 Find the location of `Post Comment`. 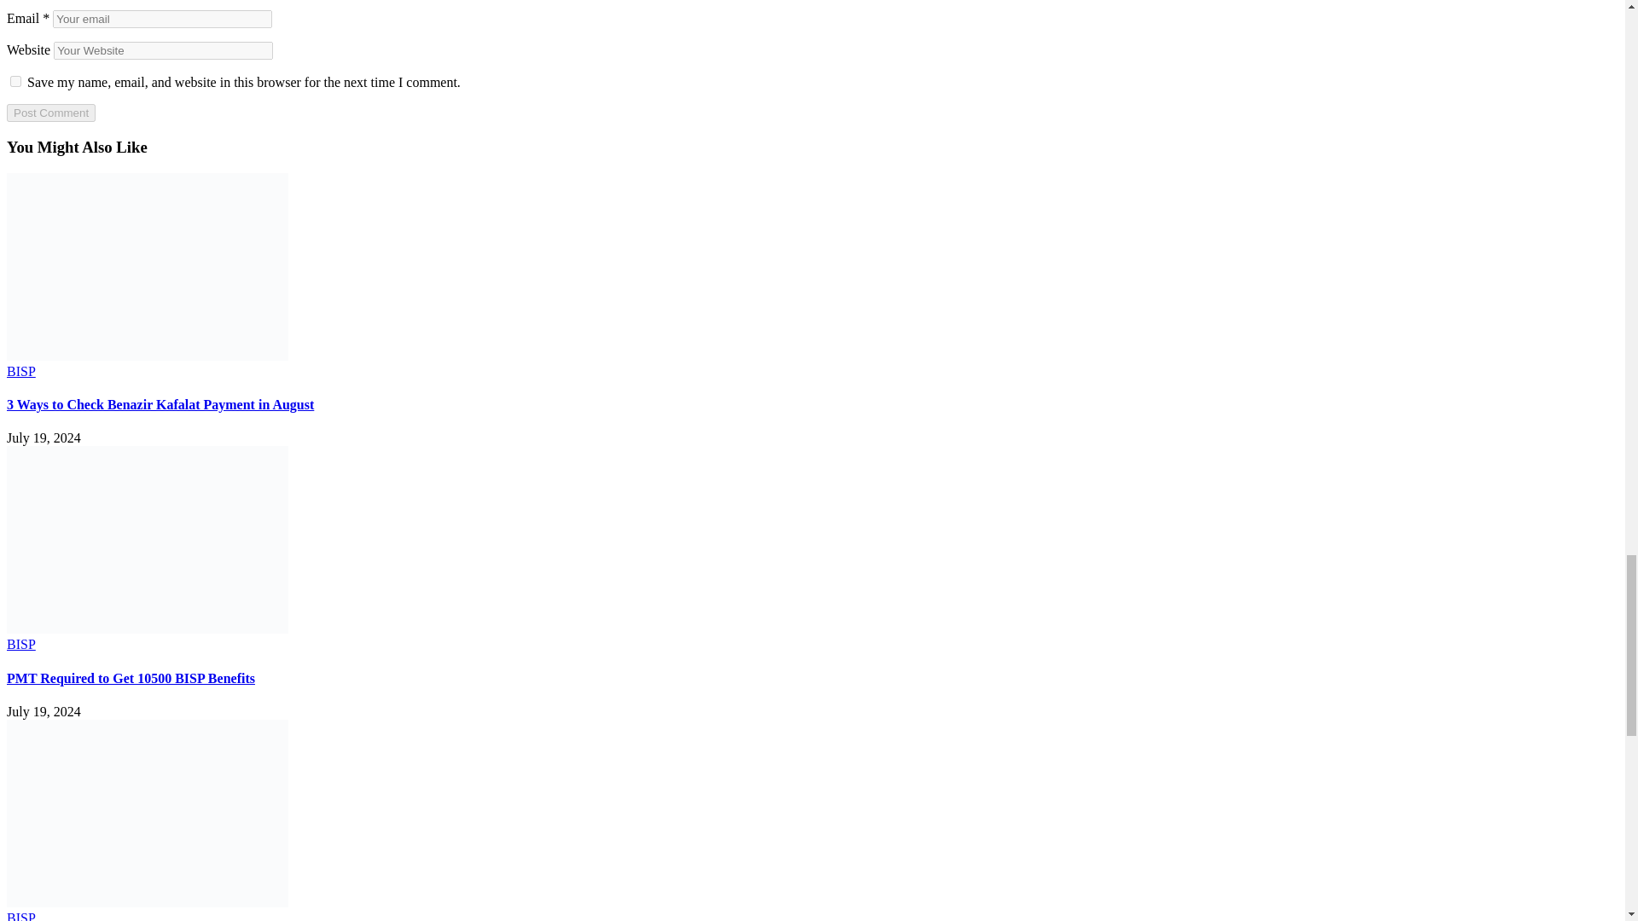

Post Comment is located at coordinates (50, 113).